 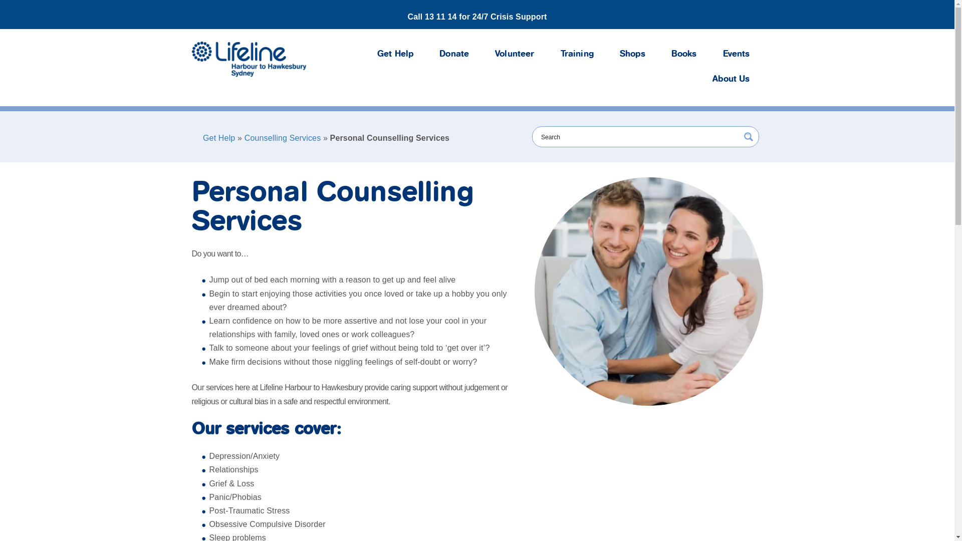 I want to click on Training, so click(x=577, y=54).